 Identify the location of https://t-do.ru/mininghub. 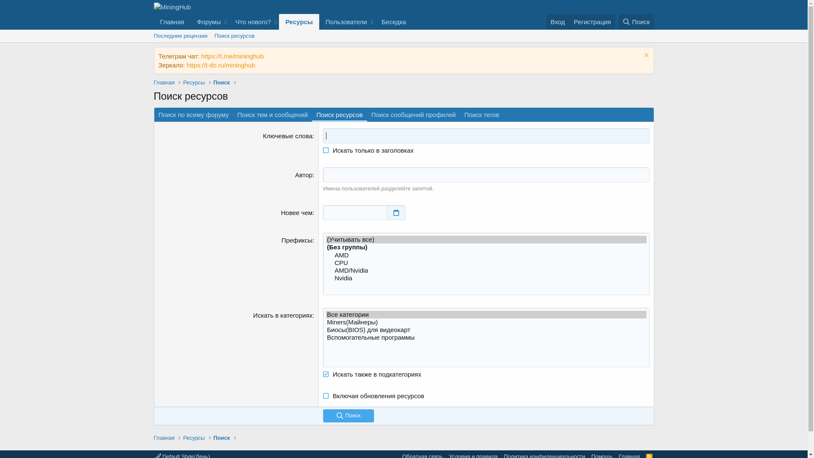
(221, 65).